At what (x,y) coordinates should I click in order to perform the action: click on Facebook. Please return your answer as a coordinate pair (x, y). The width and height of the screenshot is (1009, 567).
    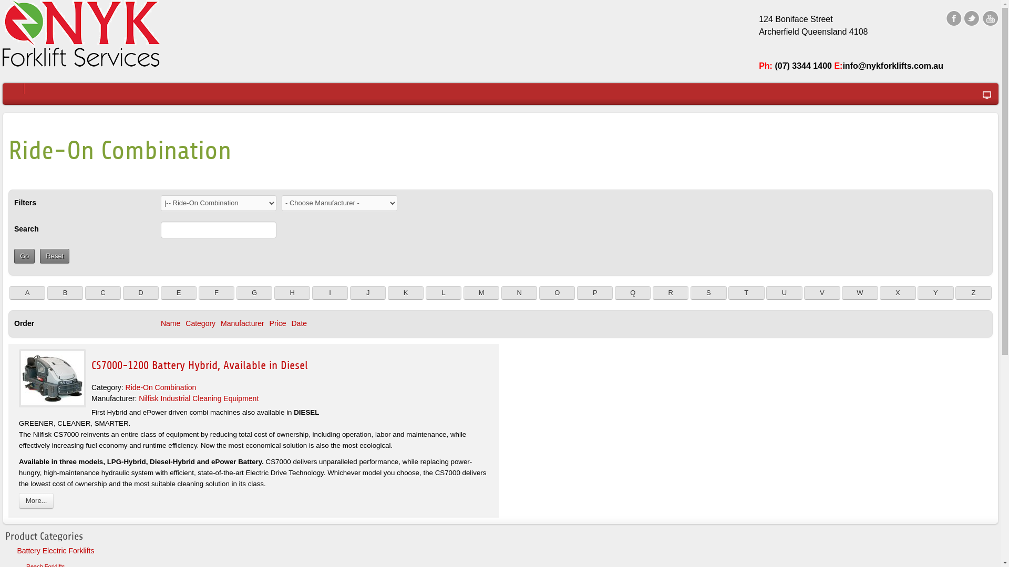
    Looking at the image, I should click on (954, 18).